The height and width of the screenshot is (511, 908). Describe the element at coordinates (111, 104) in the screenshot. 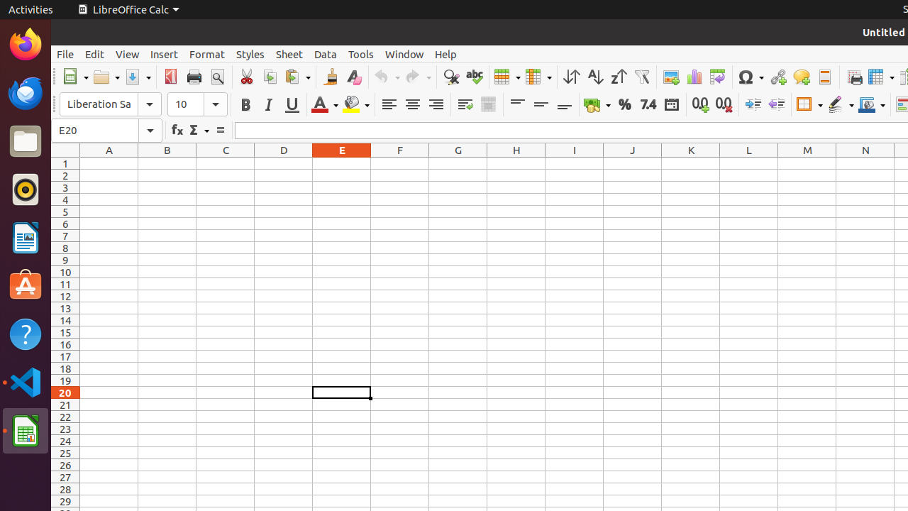

I see `Font Name` at that location.